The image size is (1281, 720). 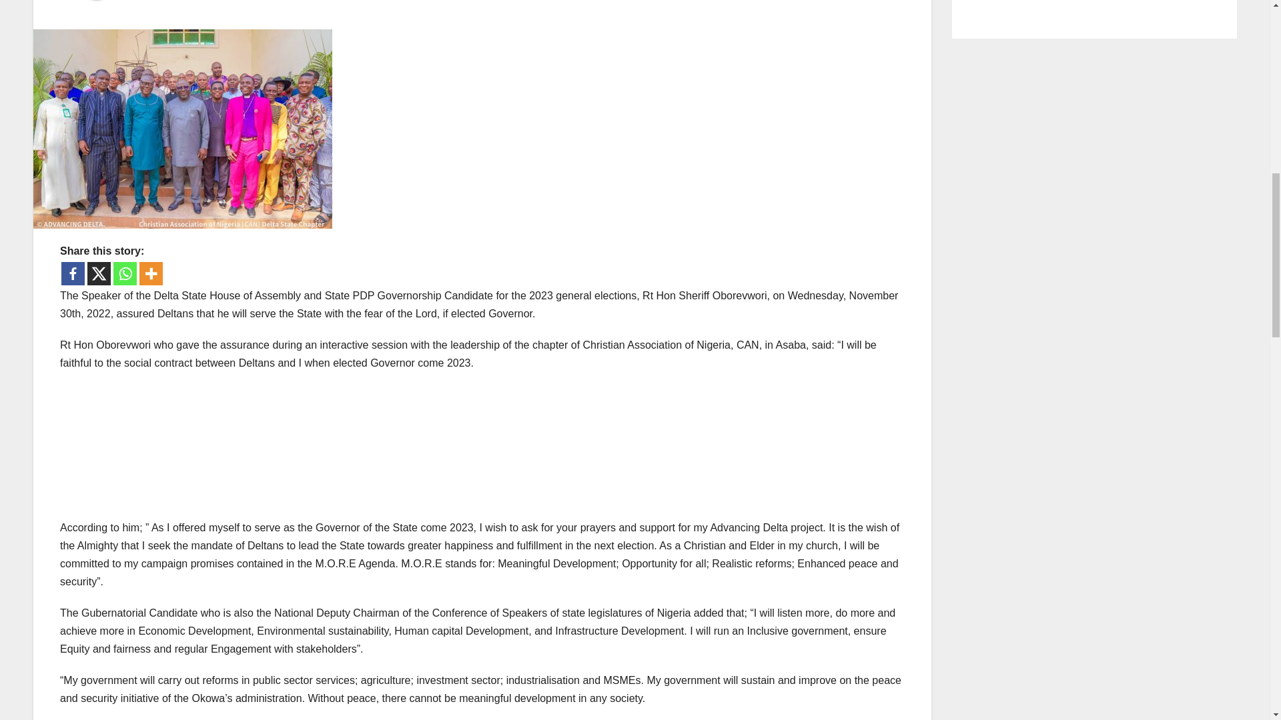 I want to click on More, so click(x=151, y=273).